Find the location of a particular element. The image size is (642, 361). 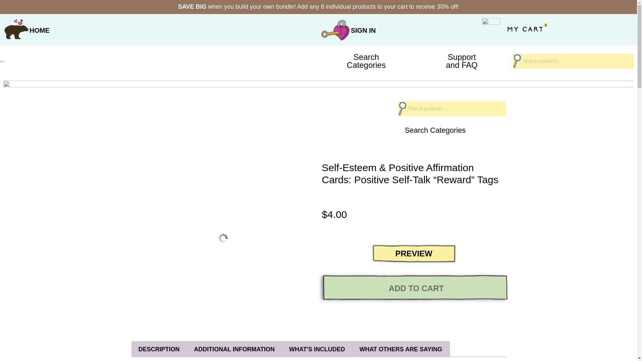

HOME is located at coordinates (366, 61).